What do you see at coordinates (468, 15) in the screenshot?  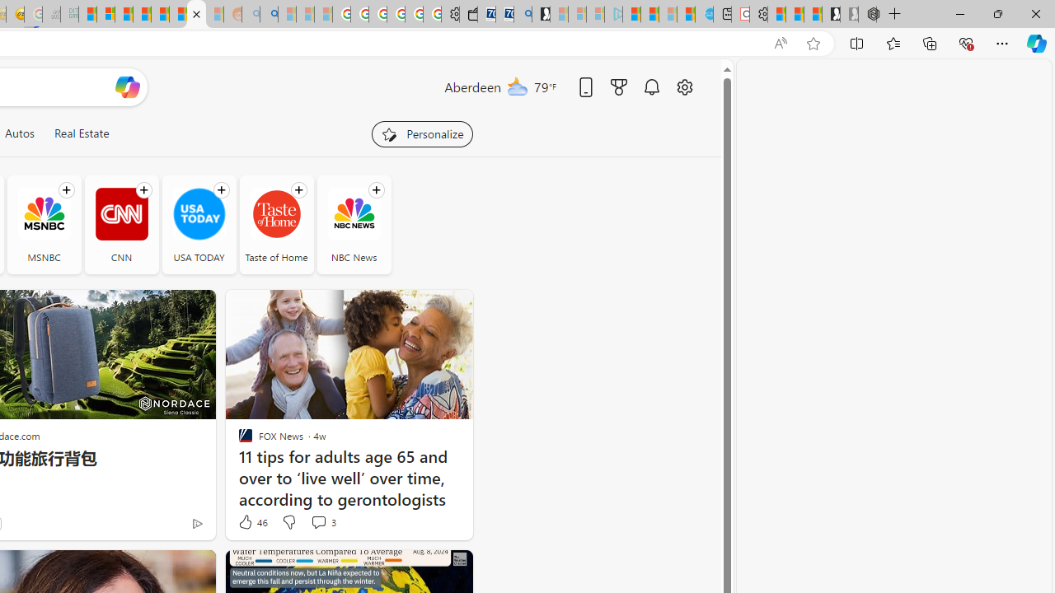 I see `Wallet` at bounding box center [468, 15].